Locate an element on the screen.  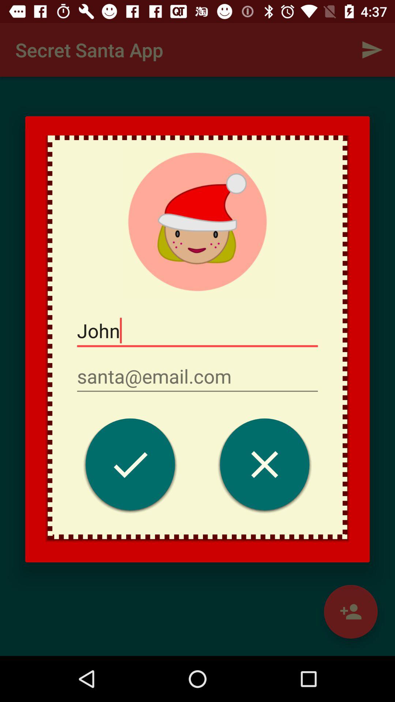
jump until john item is located at coordinates (197, 331).